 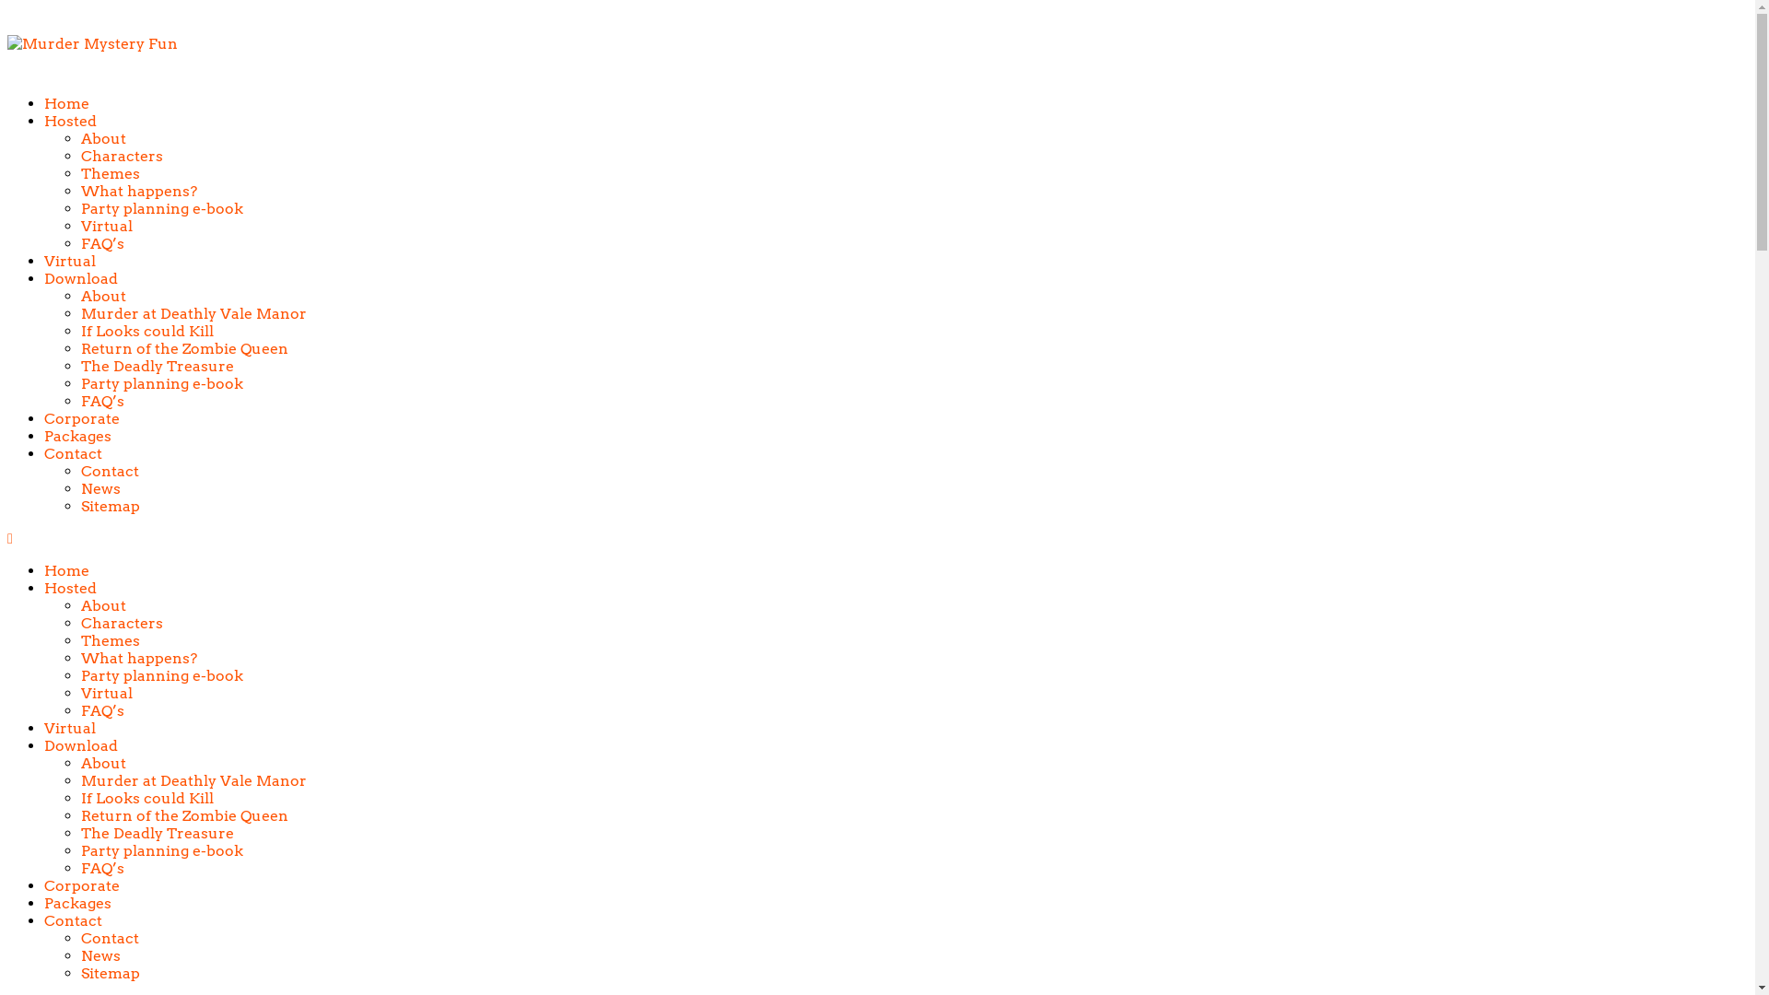 I want to click on Virtual, so click(x=107, y=693).